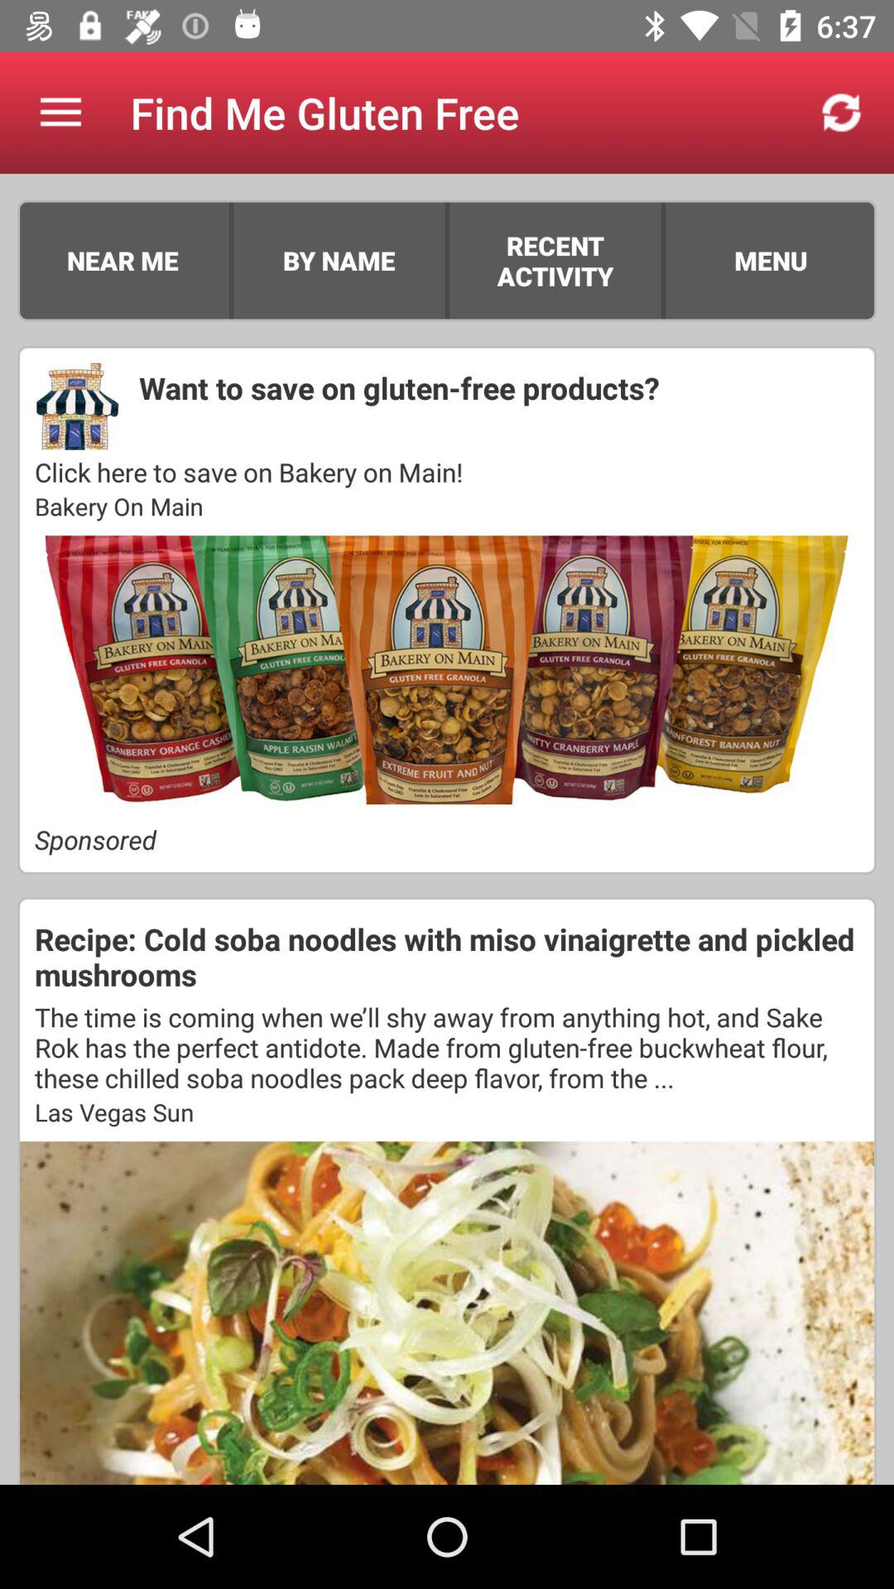  What do you see at coordinates (662, 260) in the screenshot?
I see `tap item next to the recent activity icon` at bounding box center [662, 260].